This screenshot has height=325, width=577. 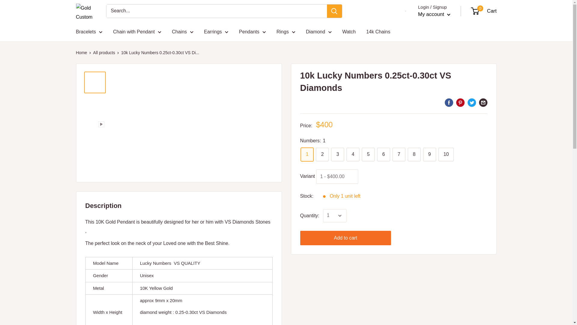 What do you see at coordinates (399, 154) in the screenshot?
I see `7` at bounding box center [399, 154].